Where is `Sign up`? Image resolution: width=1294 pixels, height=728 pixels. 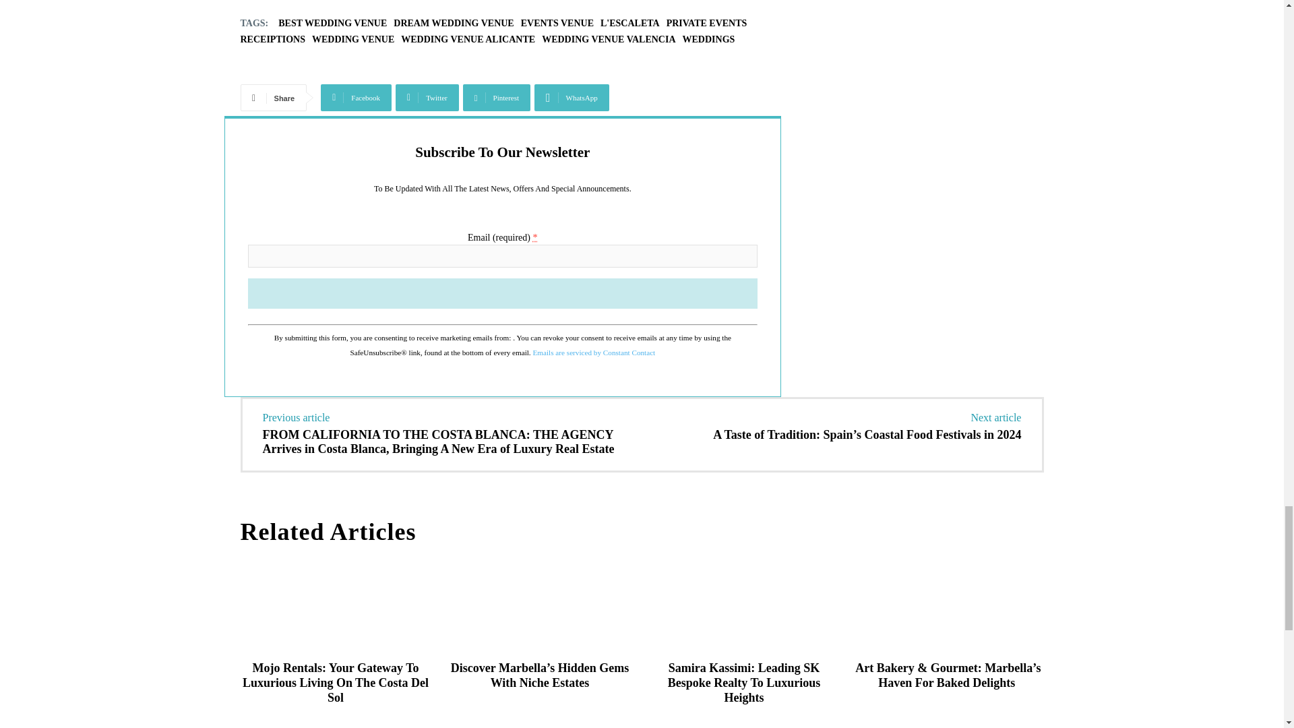 Sign up is located at coordinates (503, 293).